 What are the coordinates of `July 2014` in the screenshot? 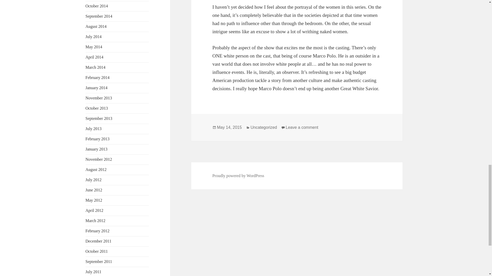 It's located at (94, 37).